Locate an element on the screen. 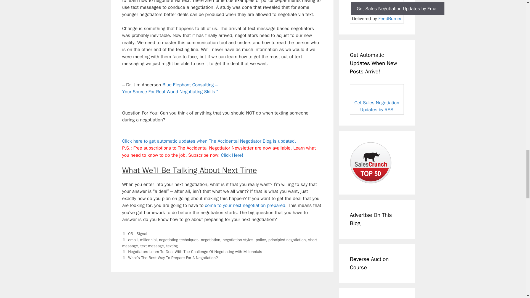 This screenshot has height=298, width=530. negotiating techniques is located at coordinates (179, 240).